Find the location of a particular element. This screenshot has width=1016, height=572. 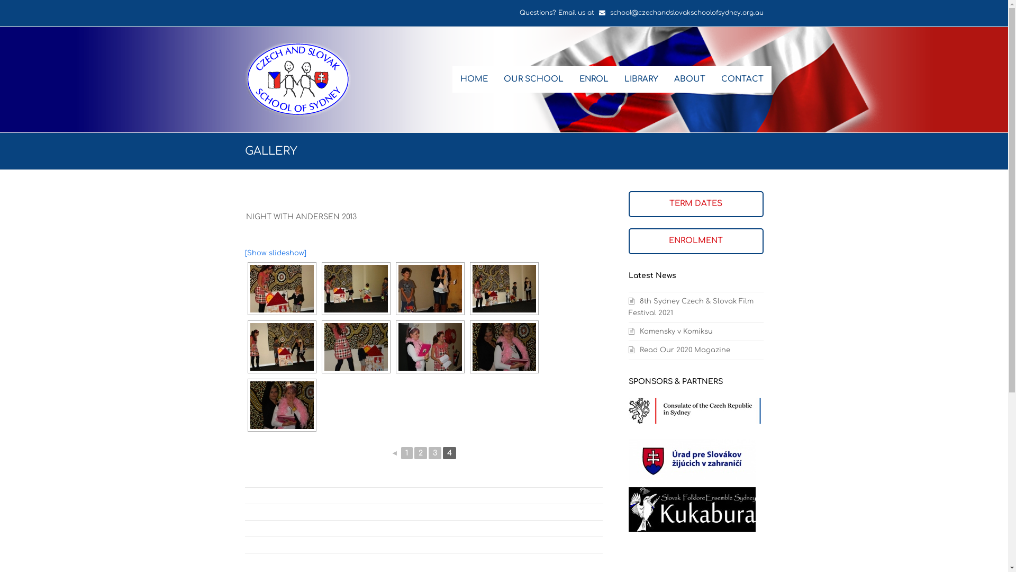

LIBRARY is located at coordinates (641, 79).